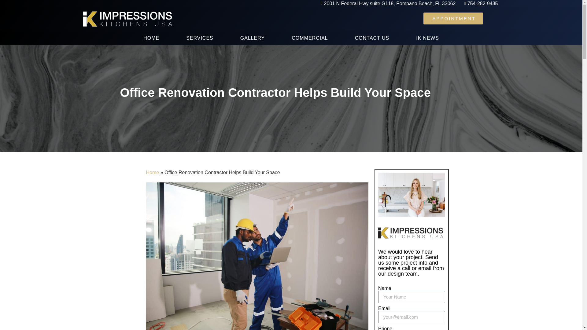 The height and width of the screenshot is (330, 587). Describe the element at coordinates (453, 18) in the screenshot. I see `APPOINTMENT` at that location.